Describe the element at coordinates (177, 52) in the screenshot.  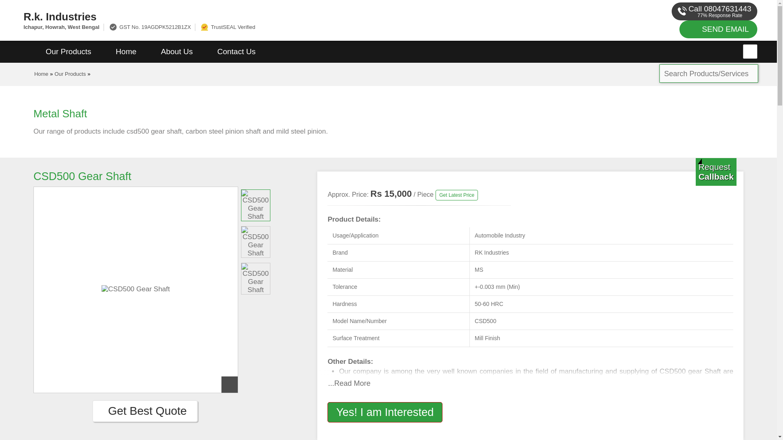
I see `About Us` at that location.